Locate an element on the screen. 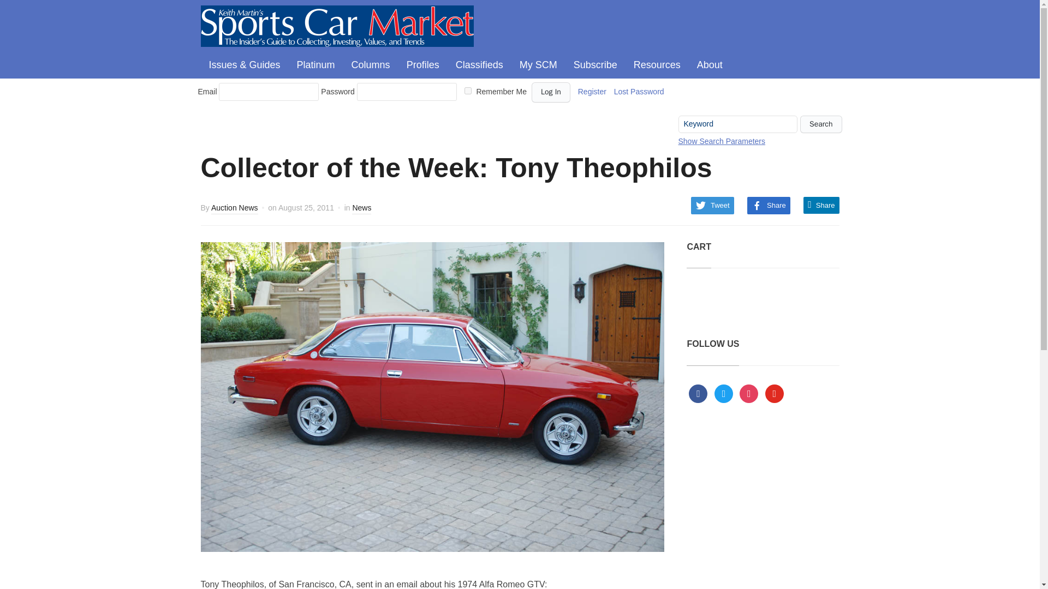 The height and width of the screenshot is (589, 1048). Log In is located at coordinates (550, 92).